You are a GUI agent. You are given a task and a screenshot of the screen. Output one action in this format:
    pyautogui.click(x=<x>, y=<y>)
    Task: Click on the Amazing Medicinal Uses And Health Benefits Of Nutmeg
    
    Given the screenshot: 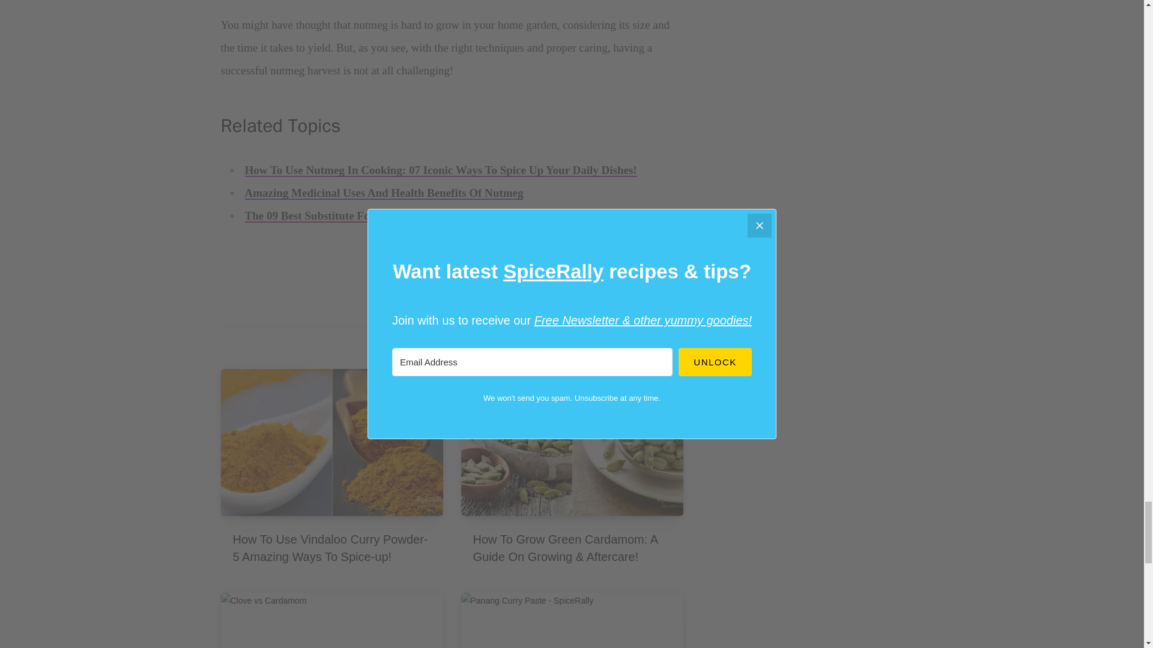 What is the action you would take?
    pyautogui.click(x=384, y=193)
    